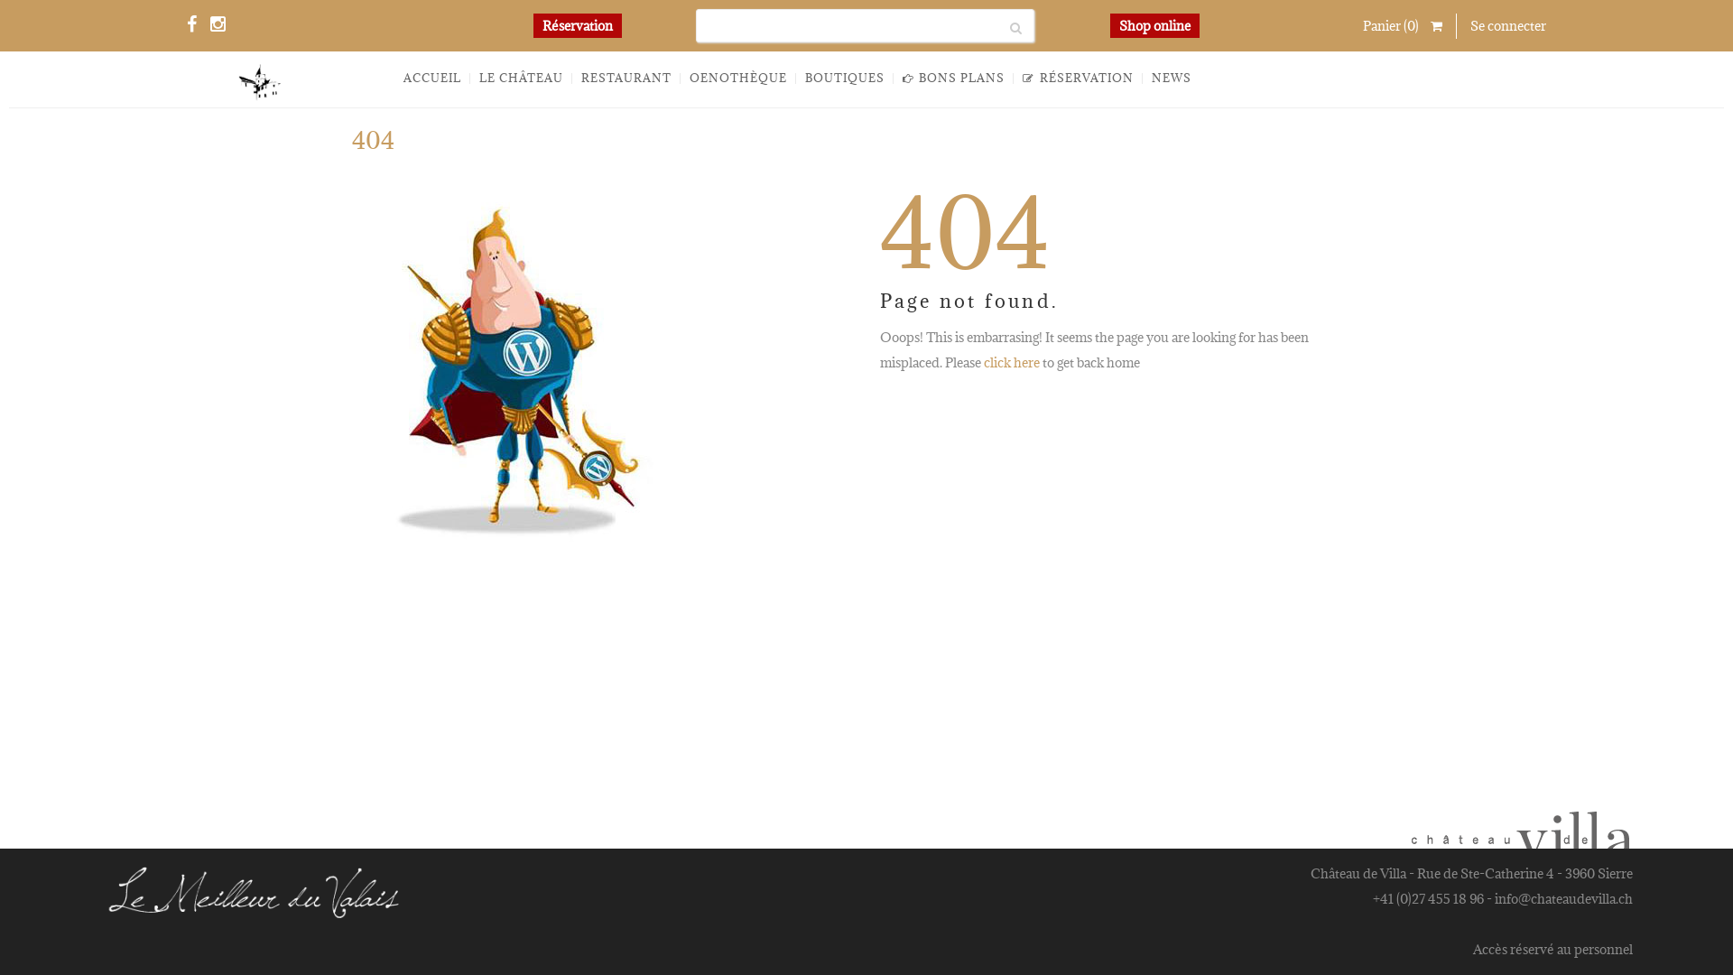 Image resolution: width=1733 pixels, height=975 pixels. What do you see at coordinates (1018, 25) in the screenshot?
I see `Rechercher` at bounding box center [1018, 25].